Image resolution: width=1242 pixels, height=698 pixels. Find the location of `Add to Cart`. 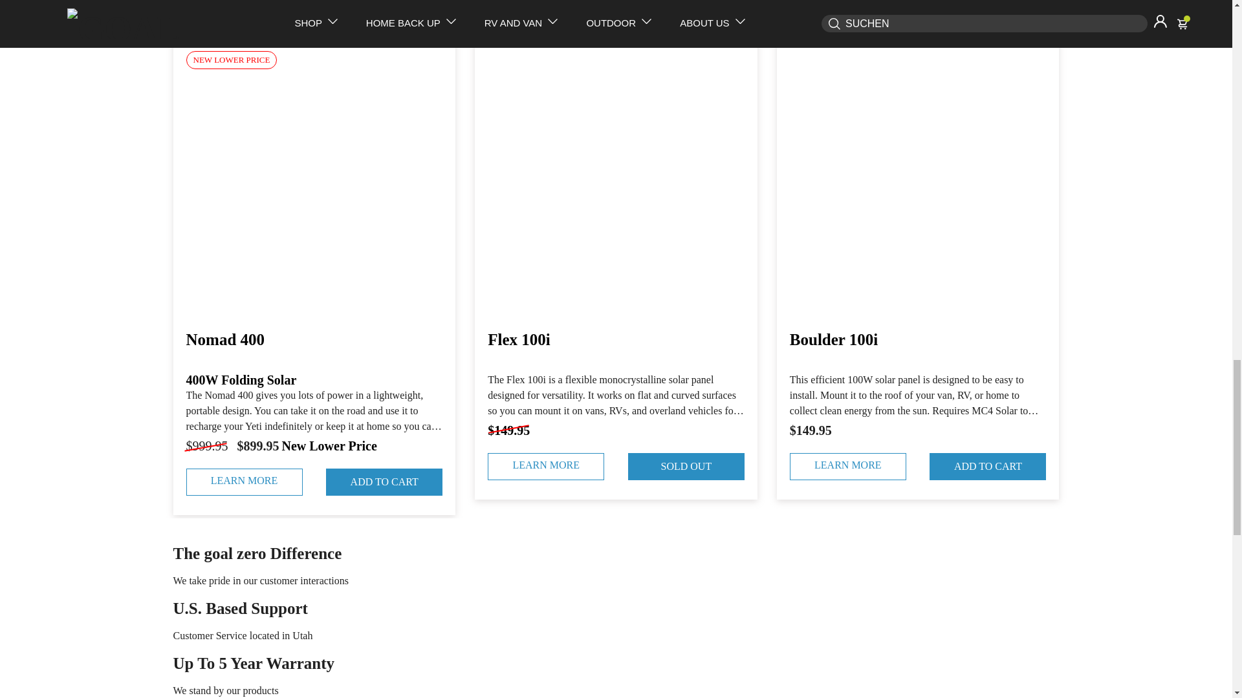

Add to Cart is located at coordinates (384, 481).